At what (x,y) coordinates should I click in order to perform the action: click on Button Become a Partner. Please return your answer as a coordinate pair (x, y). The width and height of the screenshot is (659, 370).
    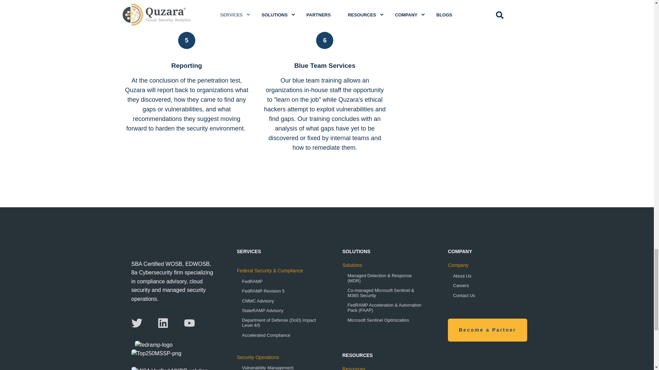
    Looking at the image, I should click on (487, 330).